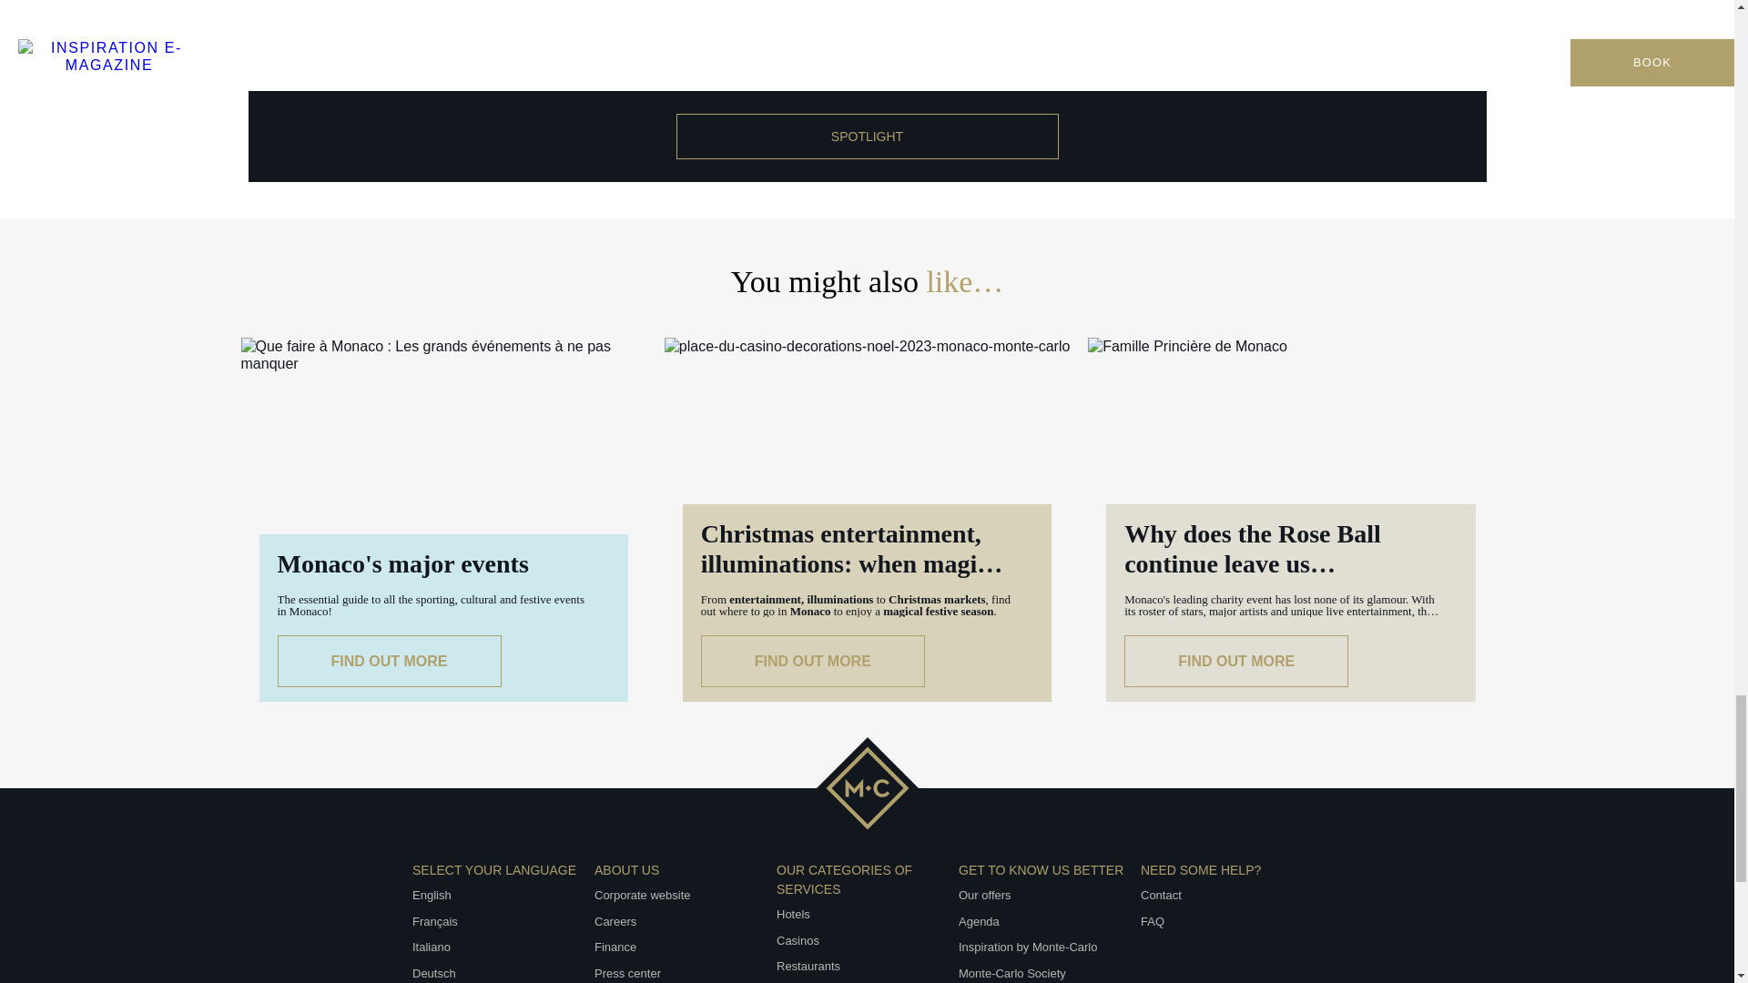 The width and height of the screenshot is (1748, 983). What do you see at coordinates (783, 928) in the screenshot?
I see `Instagram` at bounding box center [783, 928].